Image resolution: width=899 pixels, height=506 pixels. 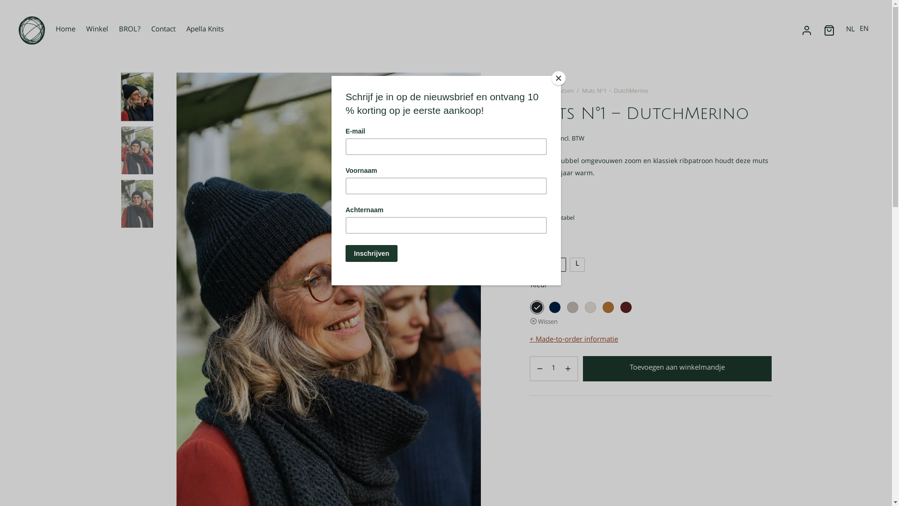 I want to click on Mutsen, so click(x=564, y=92).